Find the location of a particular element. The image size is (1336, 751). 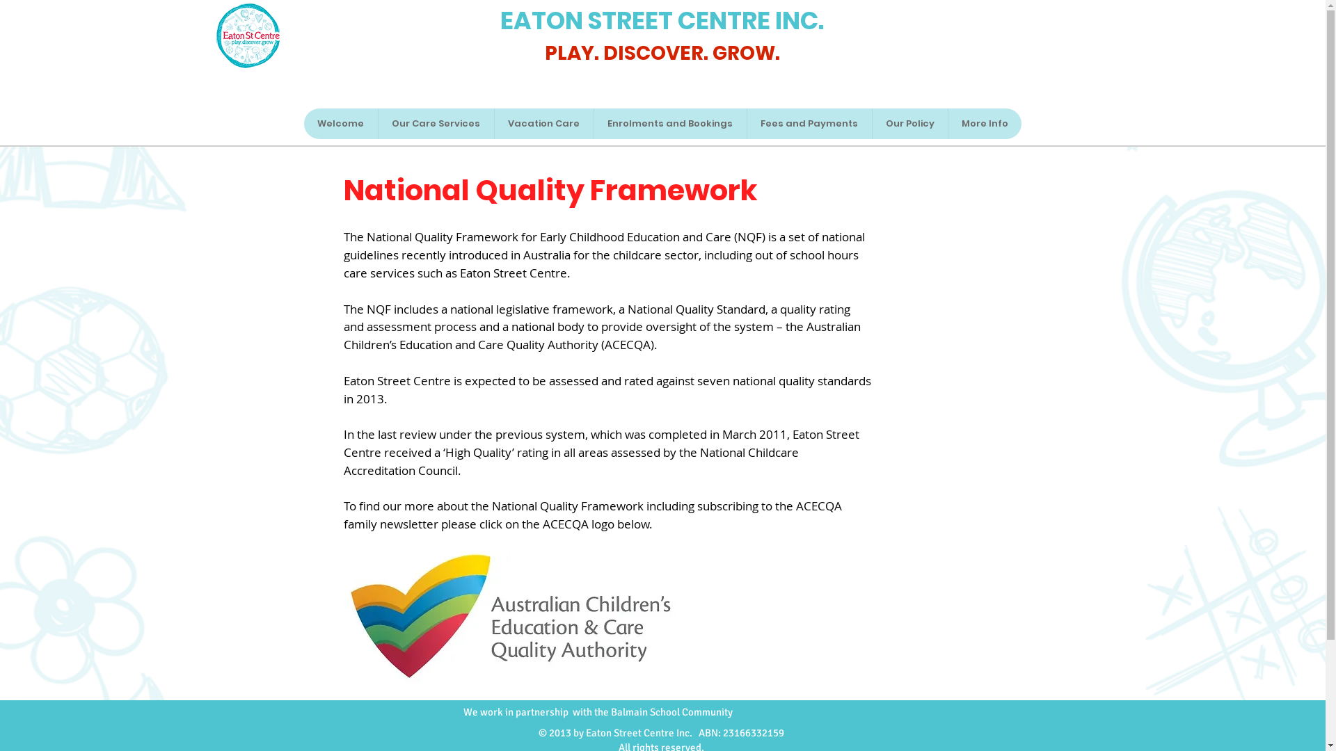

Fees and Payments is located at coordinates (809, 124).